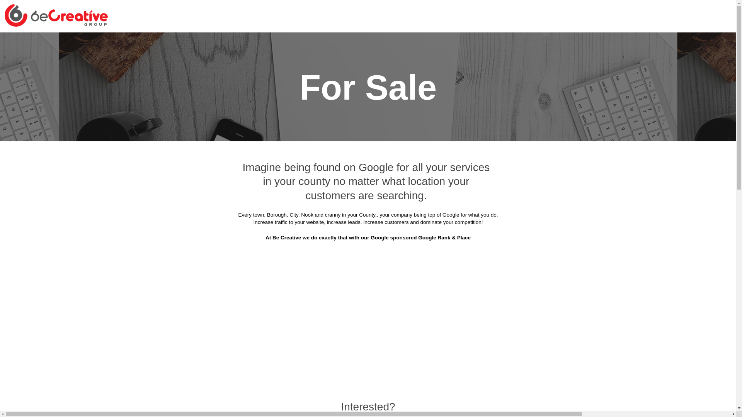  I want to click on Aggregate Suppliers Chudleigh Devon, so click(317, 119).